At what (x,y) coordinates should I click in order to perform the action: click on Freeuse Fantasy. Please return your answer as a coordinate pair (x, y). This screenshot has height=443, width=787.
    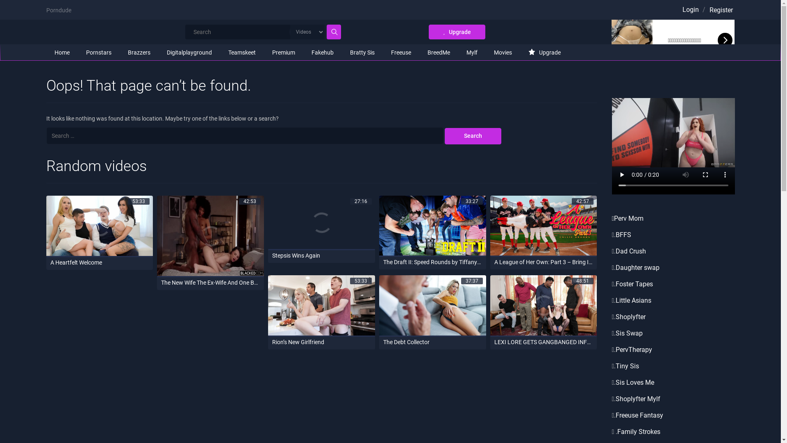
    Looking at the image, I should click on (639, 415).